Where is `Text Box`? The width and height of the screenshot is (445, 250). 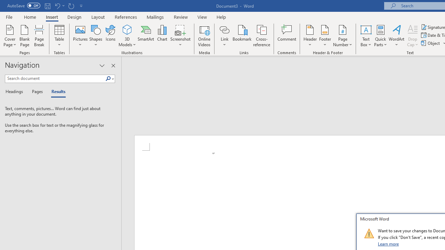
Text Box is located at coordinates (366, 35).